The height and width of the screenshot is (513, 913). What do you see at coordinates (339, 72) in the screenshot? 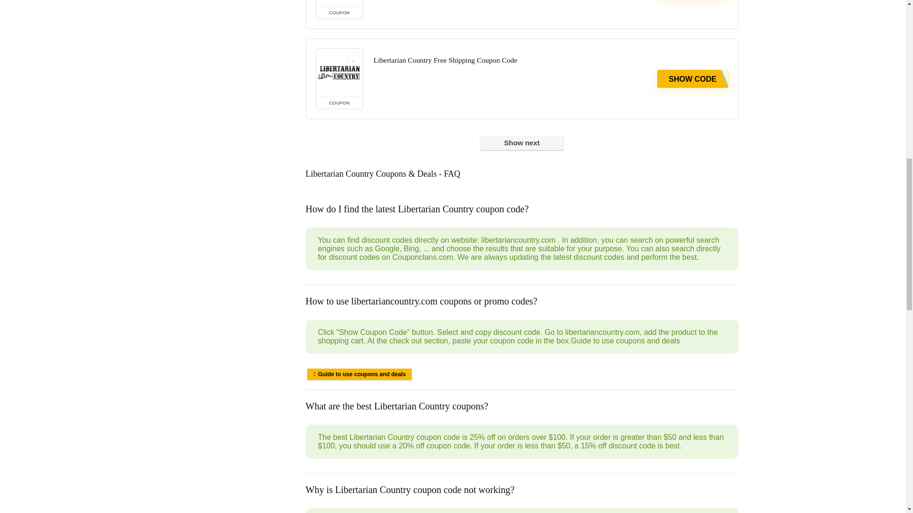
I see `Libertarian Country Free Shipping Coupon Code` at bounding box center [339, 72].